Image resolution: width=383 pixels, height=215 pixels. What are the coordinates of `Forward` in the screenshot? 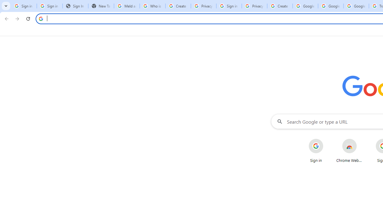 It's located at (17, 19).